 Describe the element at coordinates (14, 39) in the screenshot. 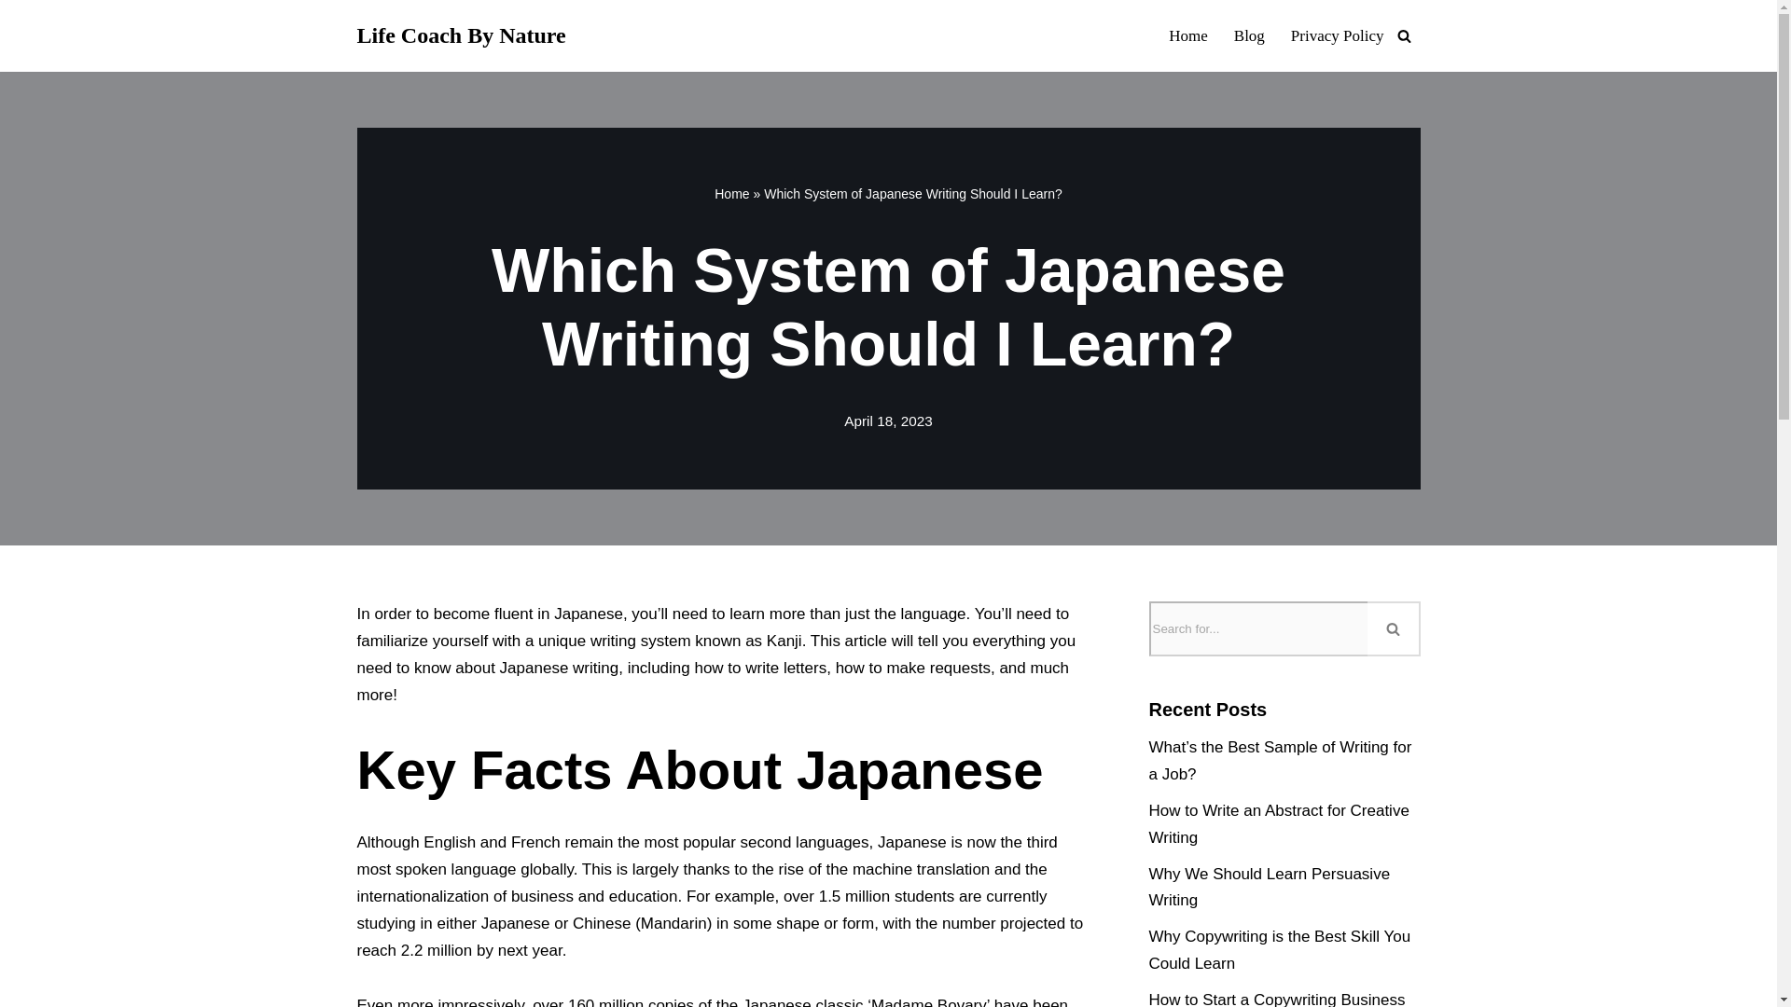

I see `Skip to content` at that location.